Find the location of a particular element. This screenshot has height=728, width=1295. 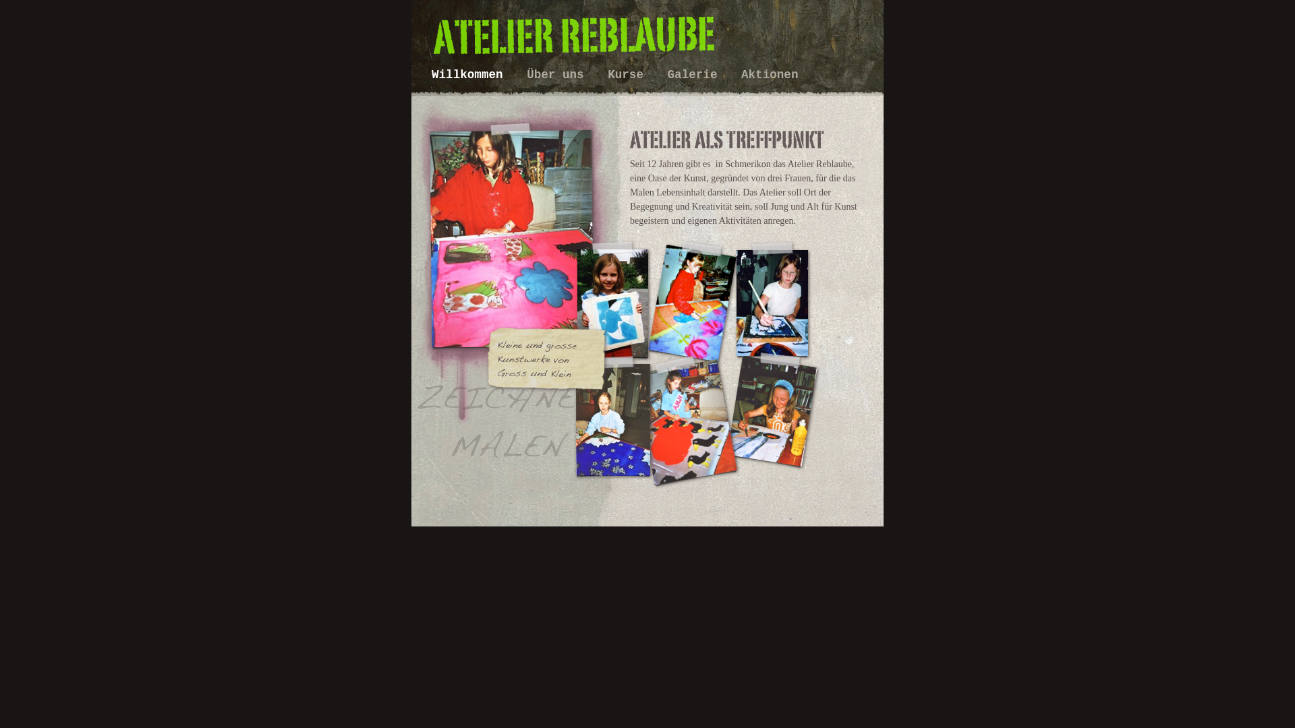

Kurse is located at coordinates (629, 75).